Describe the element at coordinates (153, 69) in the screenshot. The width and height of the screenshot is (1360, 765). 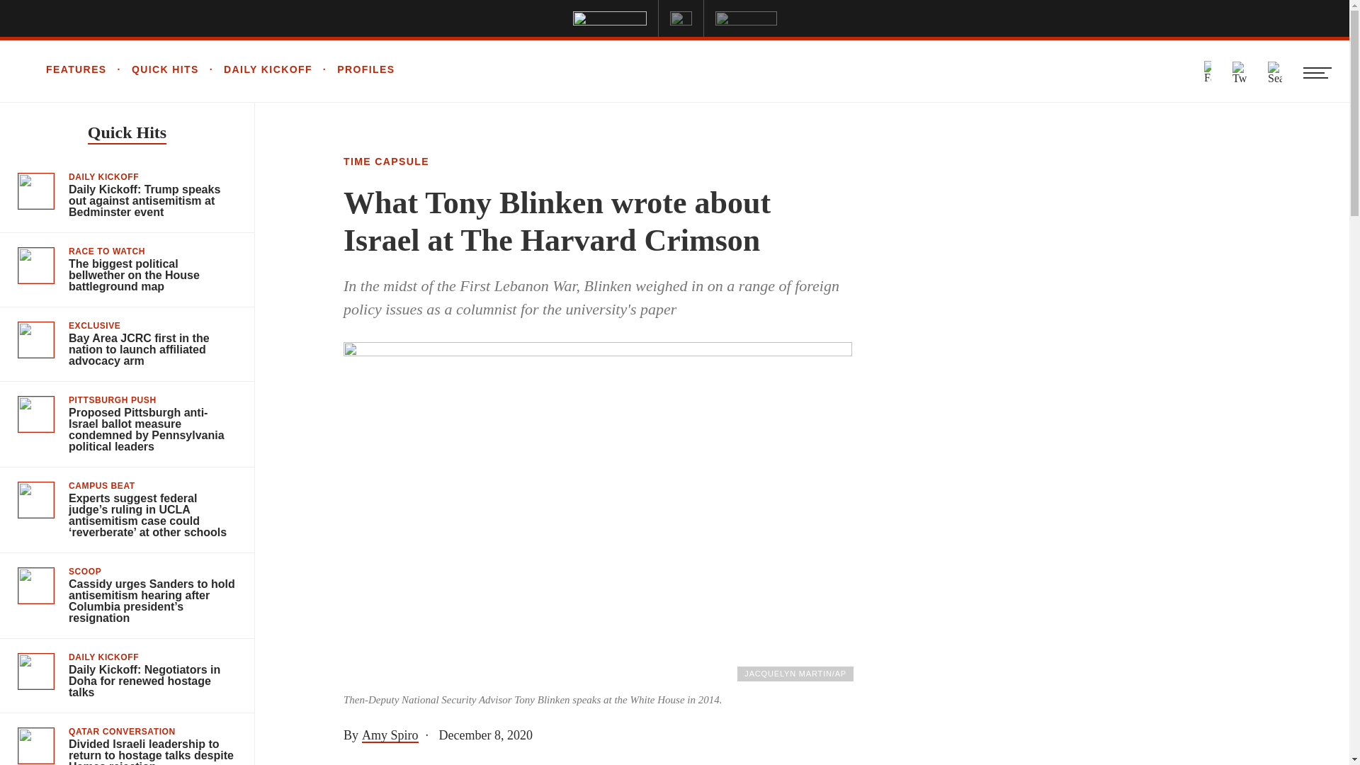
I see `QUICK HITS` at that location.